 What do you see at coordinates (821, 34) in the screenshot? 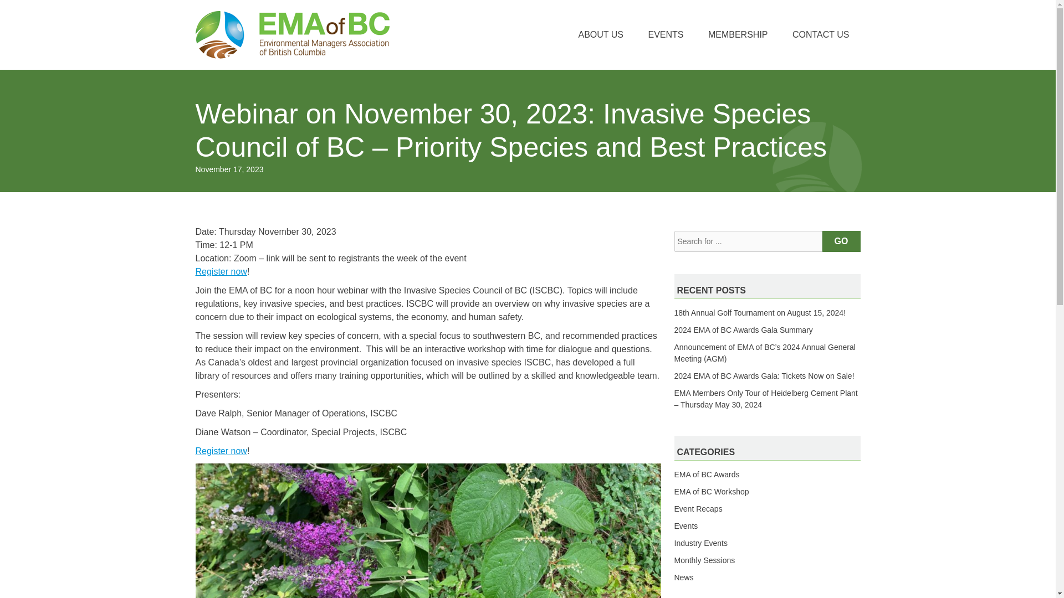
I see `CONTACT US` at bounding box center [821, 34].